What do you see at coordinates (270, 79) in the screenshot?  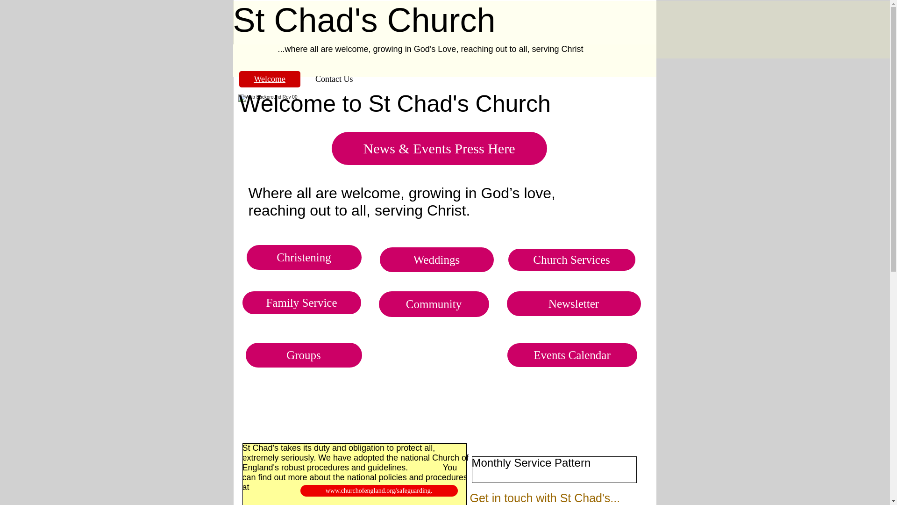 I see `Welcome` at bounding box center [270, 79].